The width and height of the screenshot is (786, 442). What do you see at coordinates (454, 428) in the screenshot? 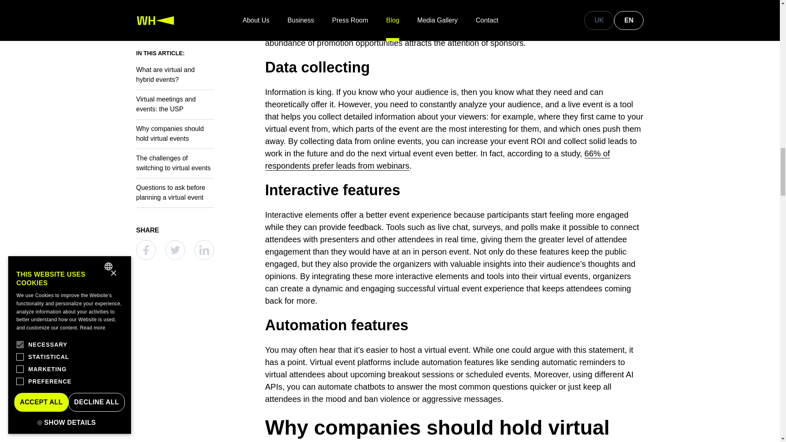
I see `Why companies should hold virtual events` at bounding box center [454, 428].